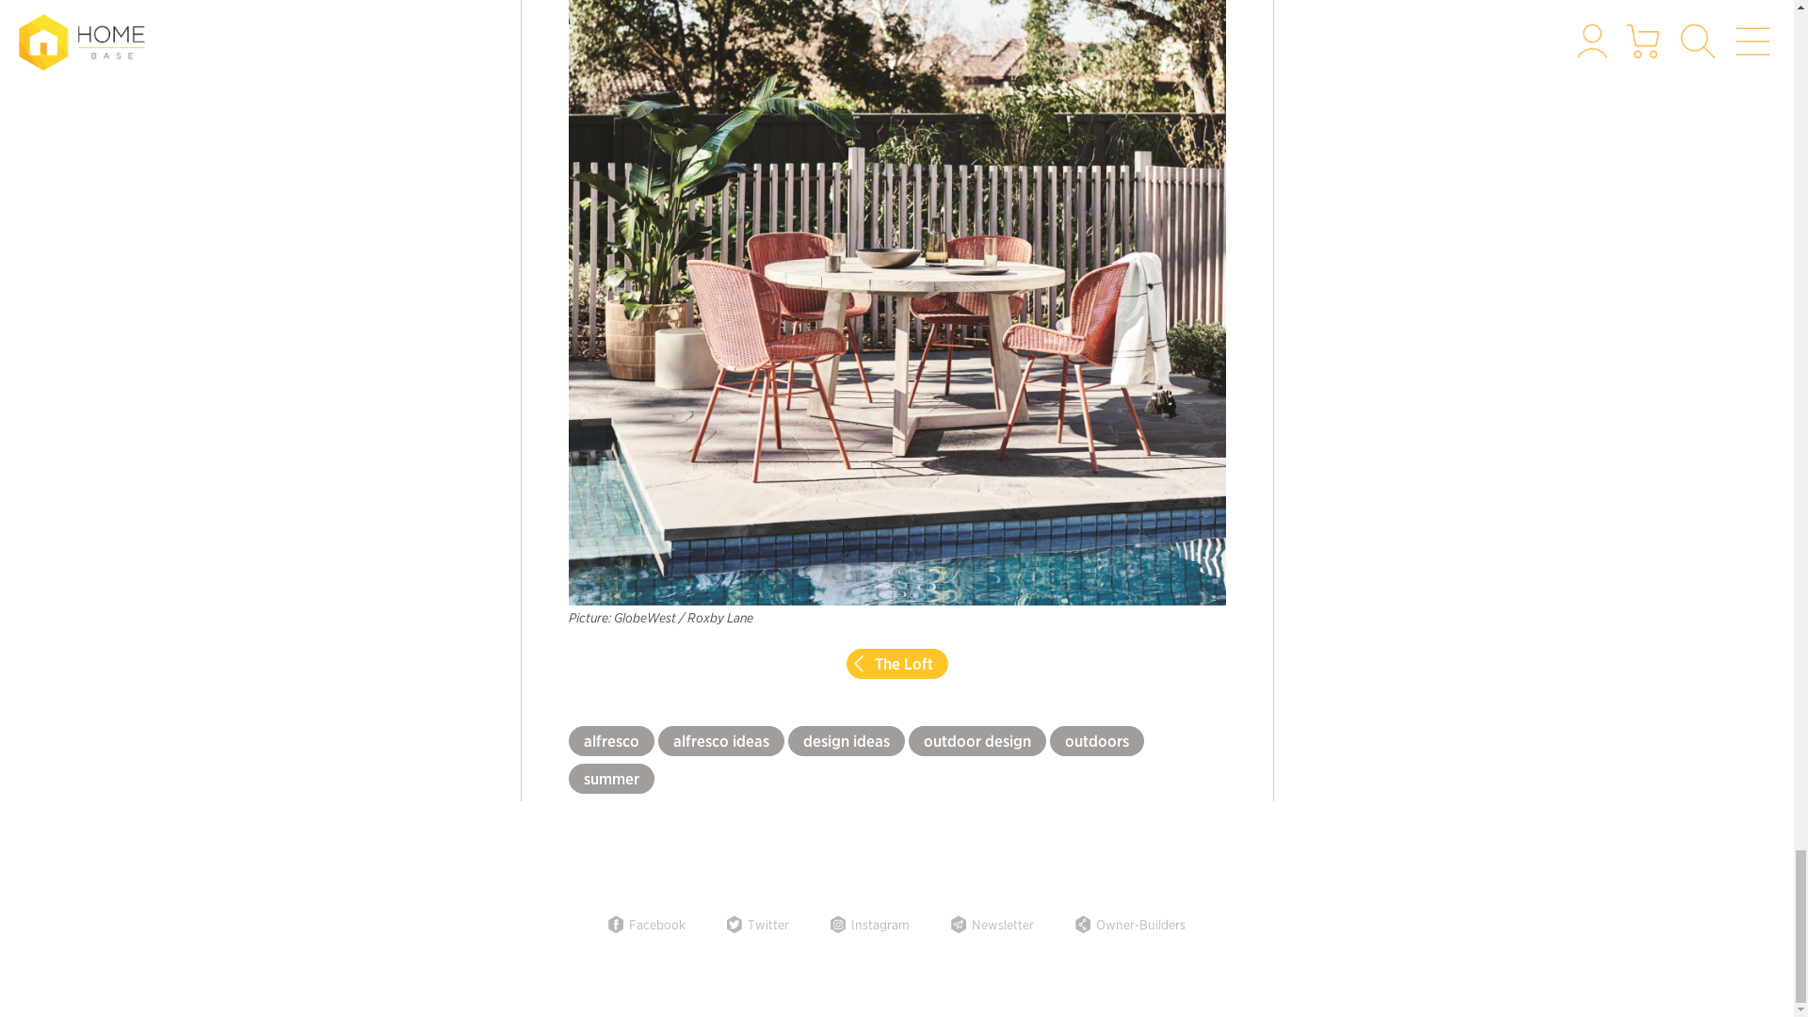 Image resolution: width=1808 pixels, height=1017 pixels. What do you see at coordinates (646, 925) in the screenshot?
I see `Facebook` at bounding box center [646, 925].